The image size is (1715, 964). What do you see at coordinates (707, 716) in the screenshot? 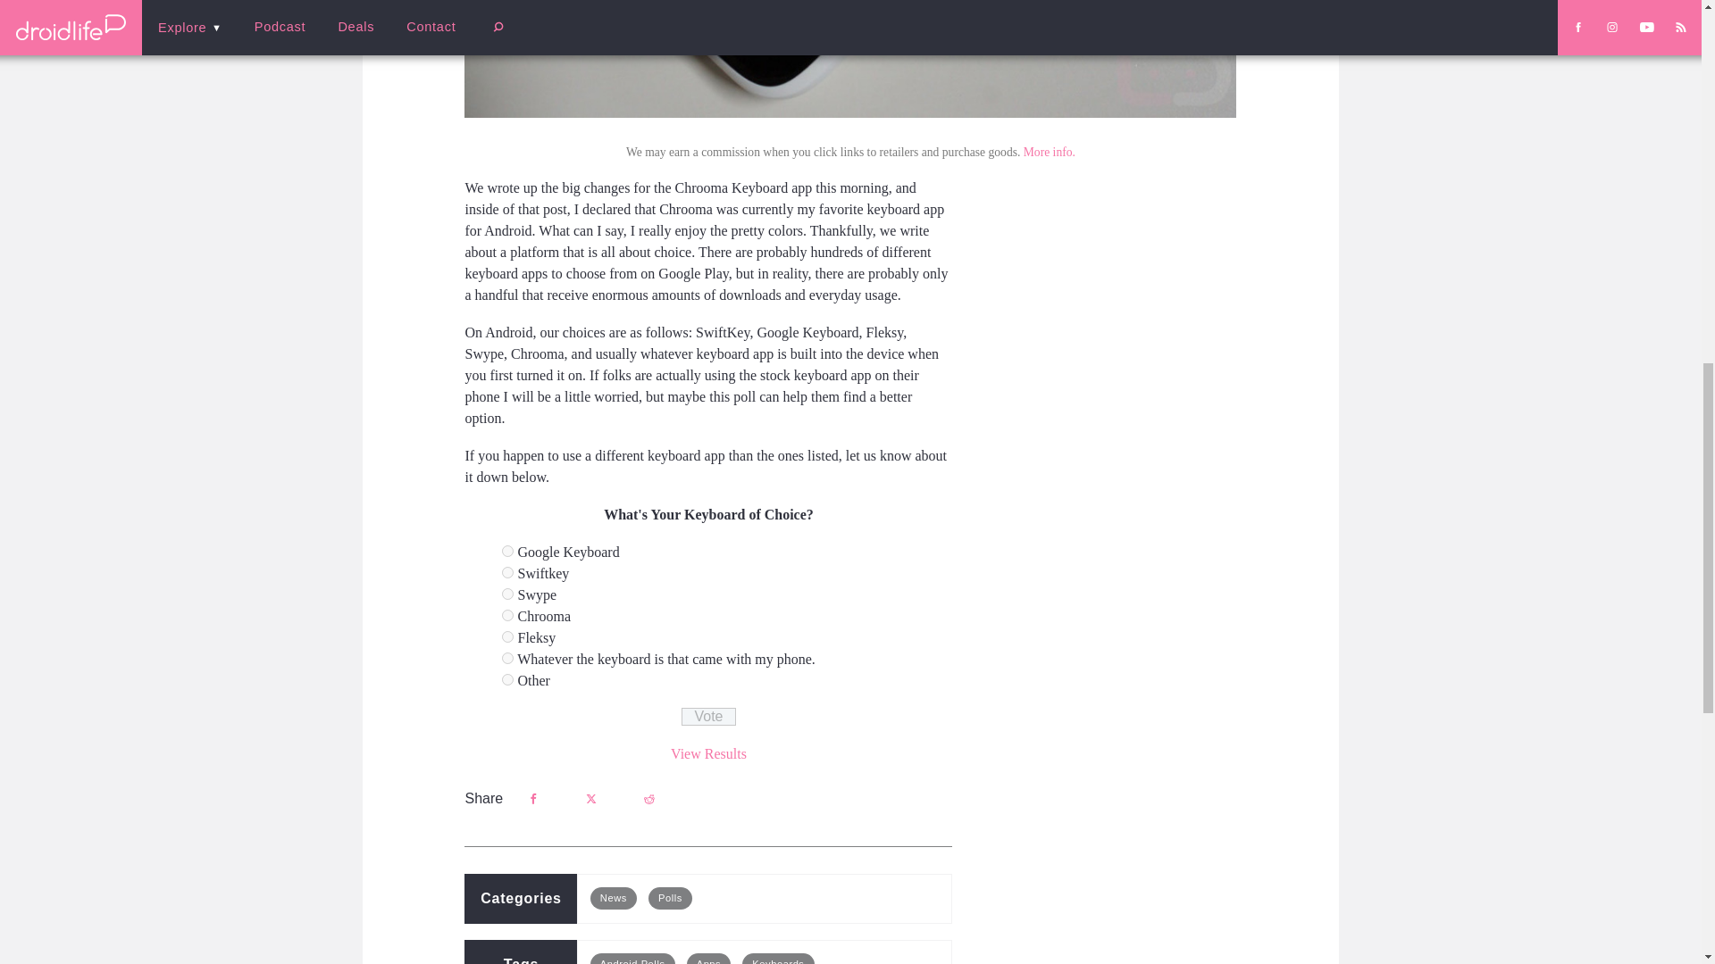
I see `   Vote   ` at bounding box center [707, 716].